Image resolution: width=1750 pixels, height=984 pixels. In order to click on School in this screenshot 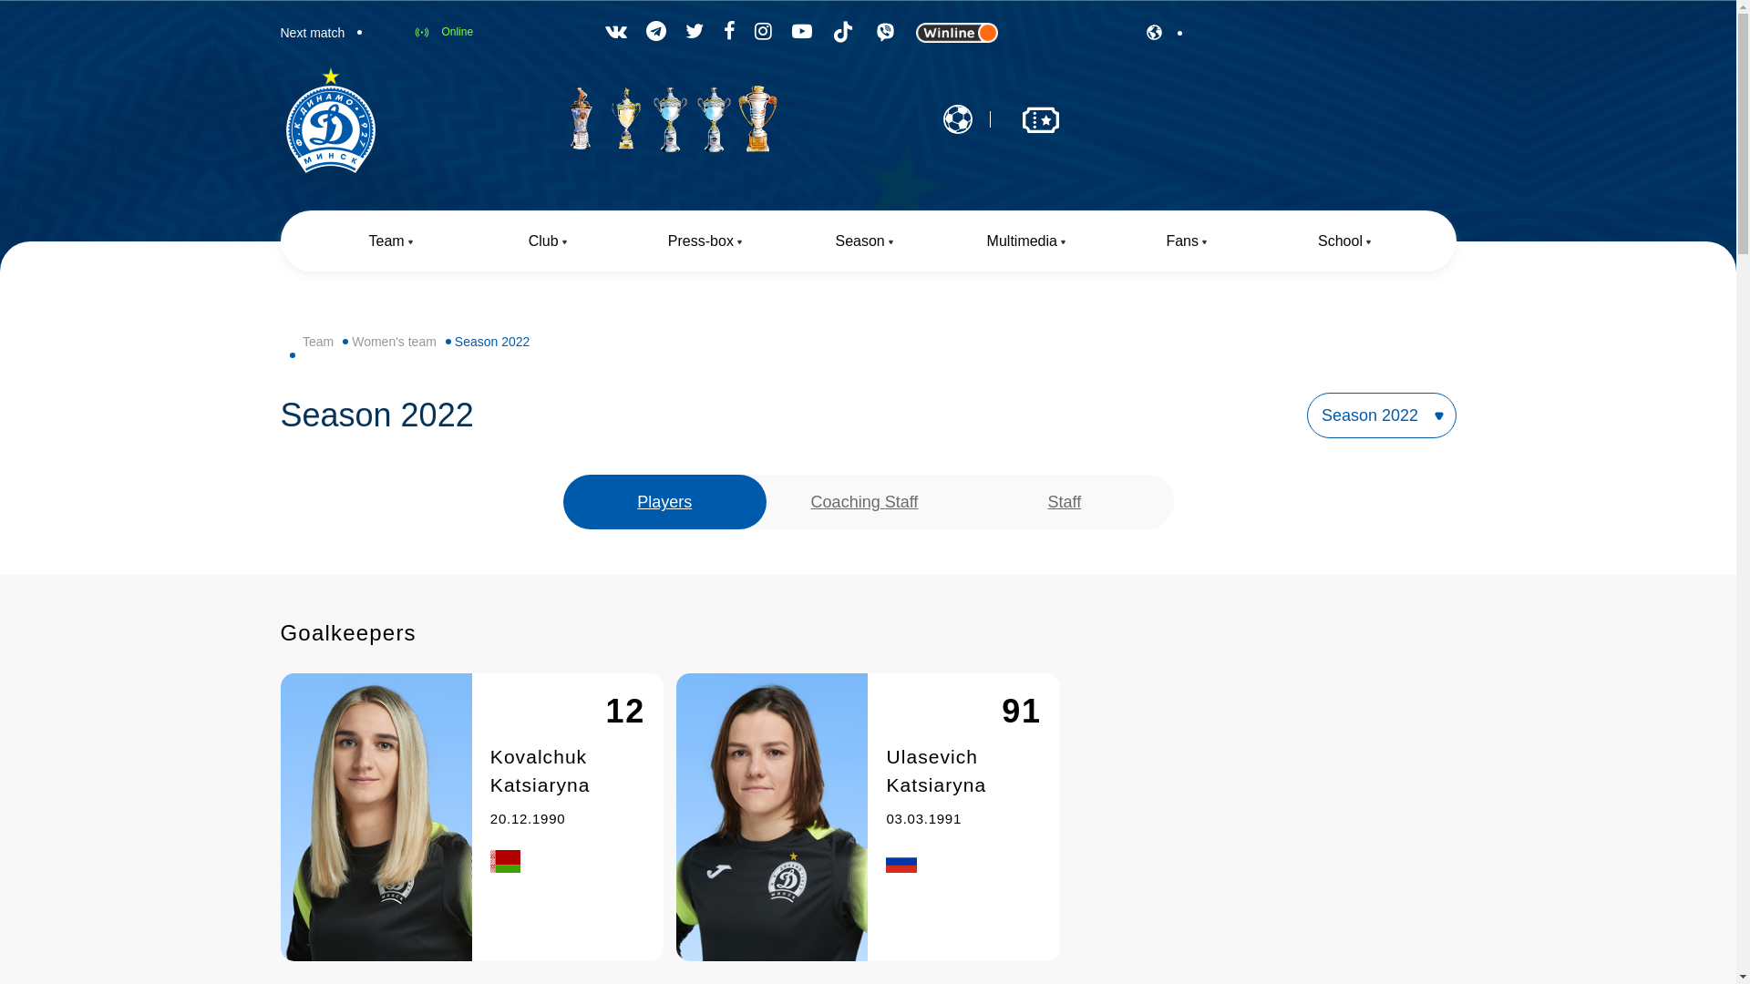, I will do `click(1345, 241)`.